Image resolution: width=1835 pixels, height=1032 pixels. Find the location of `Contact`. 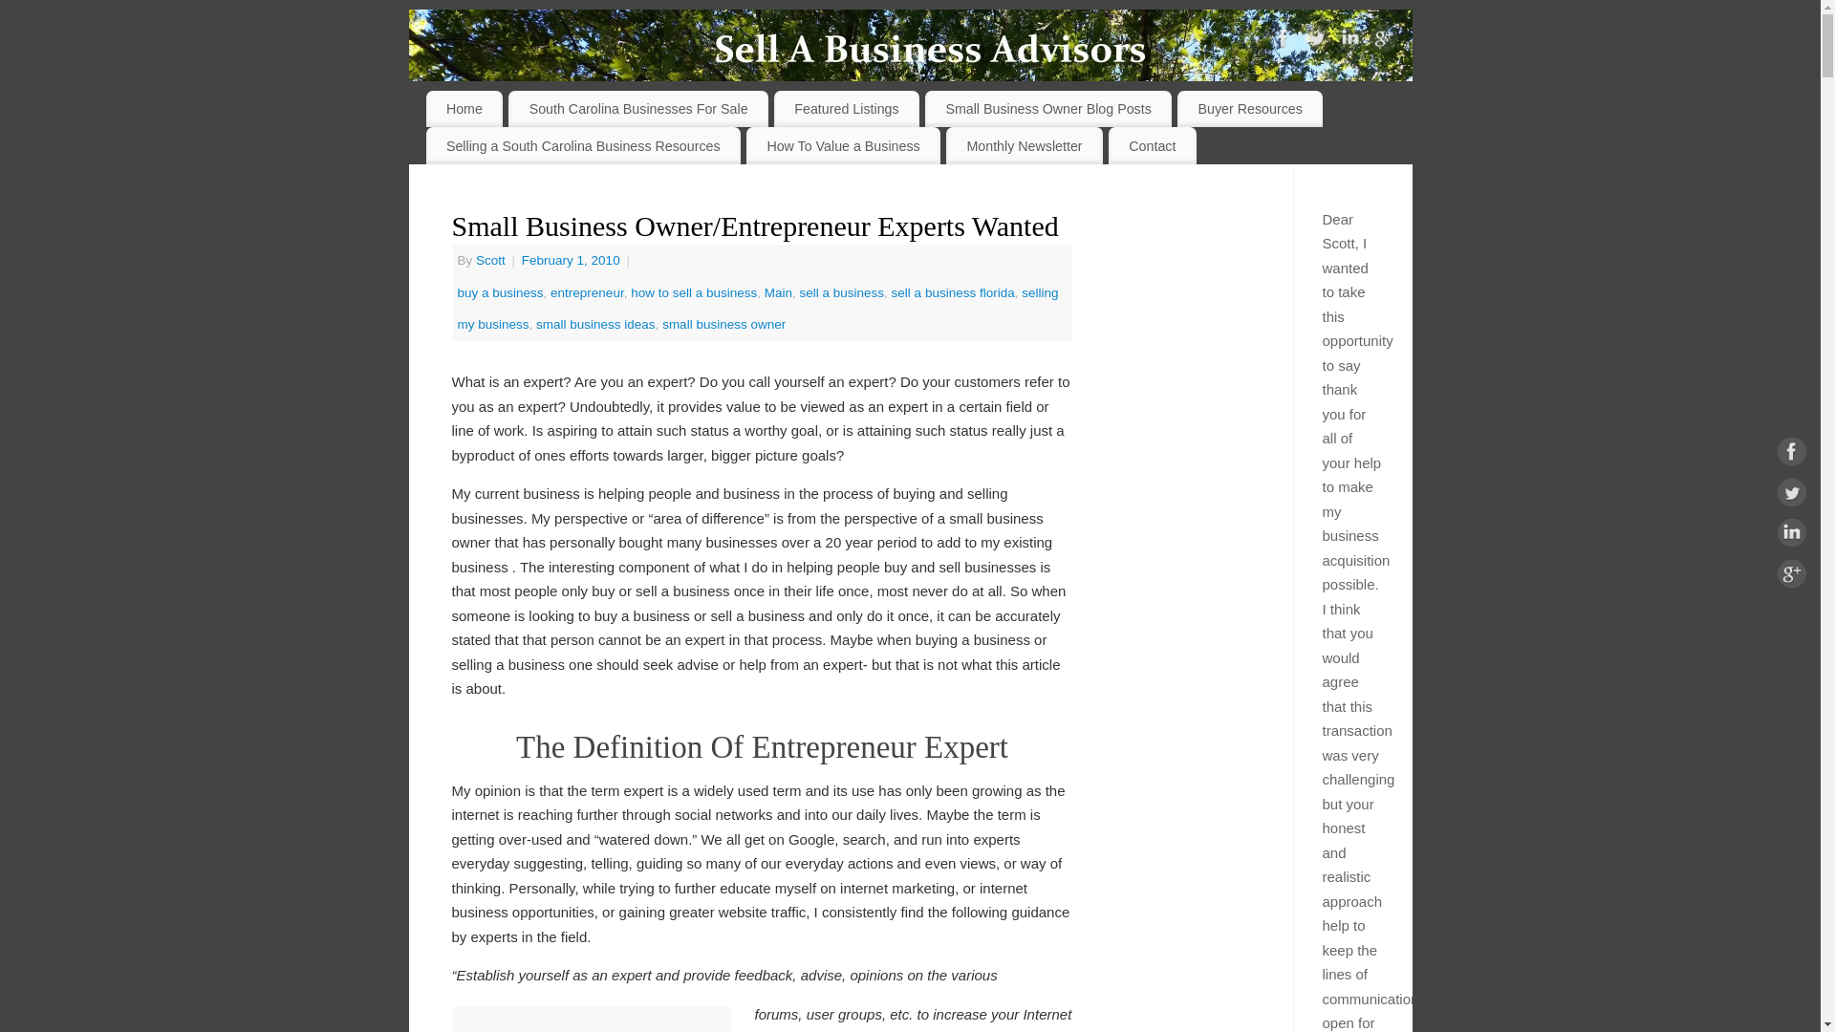

Contact is located at coordinates (1152, 144).